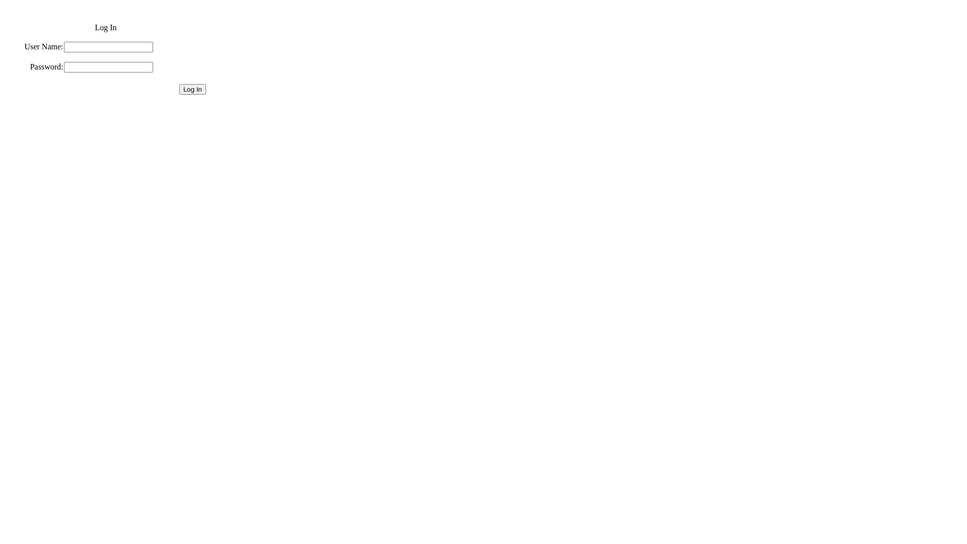 Image resolution: width=967 pixels, height=544 pixels. What do you see at coordinates (192, 90) in the screenshot?
I see `Log In` at bounding box center [192, 90].